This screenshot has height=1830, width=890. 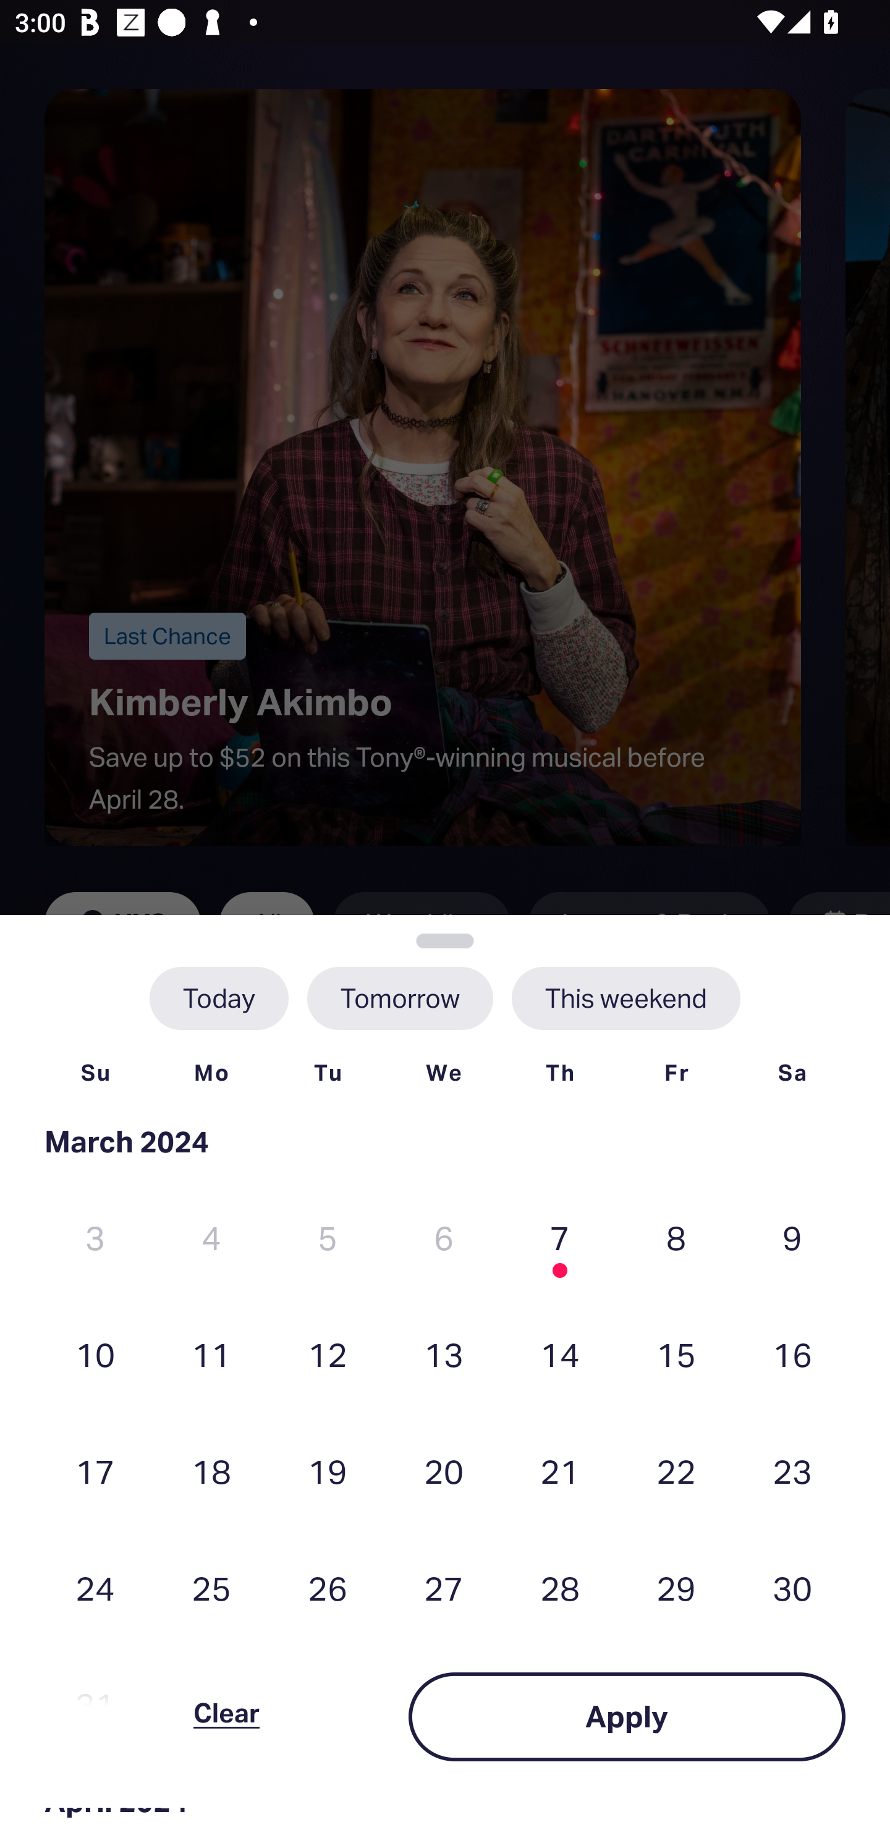 What do you see at coordinates (792, 1588) in the screenshot?
I see `30` at bounding box center [792, 1588].